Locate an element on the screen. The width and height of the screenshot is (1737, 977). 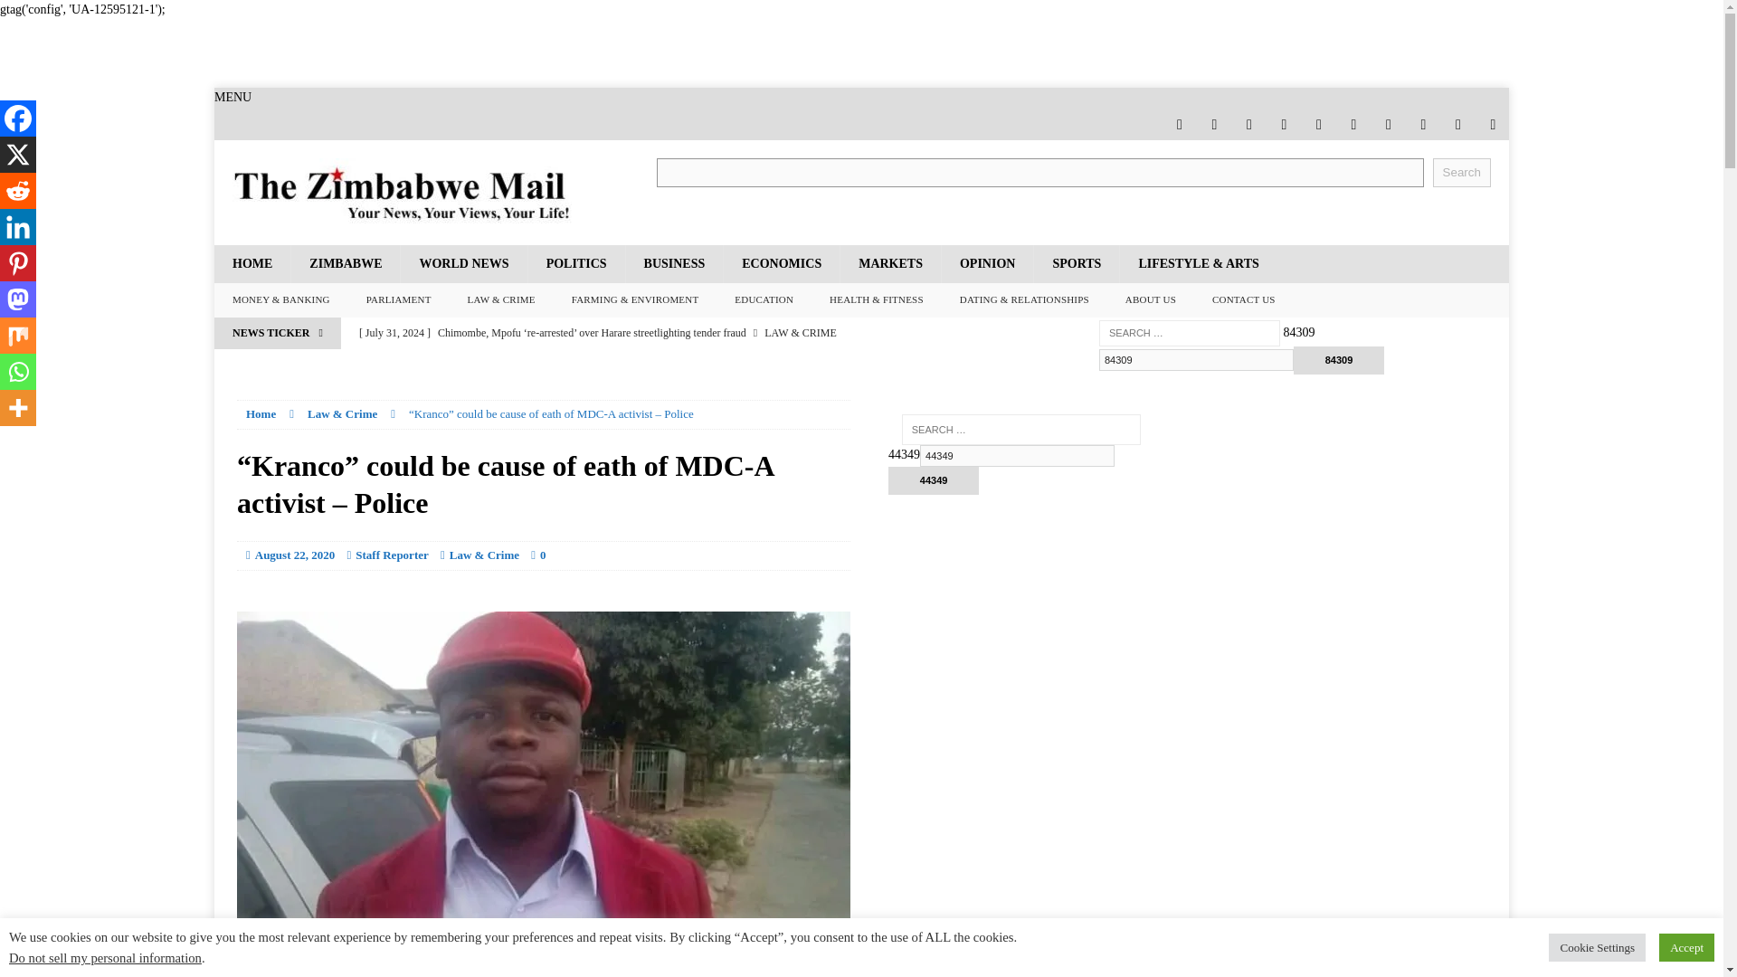
ECONOMICS is located at coordinates (780, 264).